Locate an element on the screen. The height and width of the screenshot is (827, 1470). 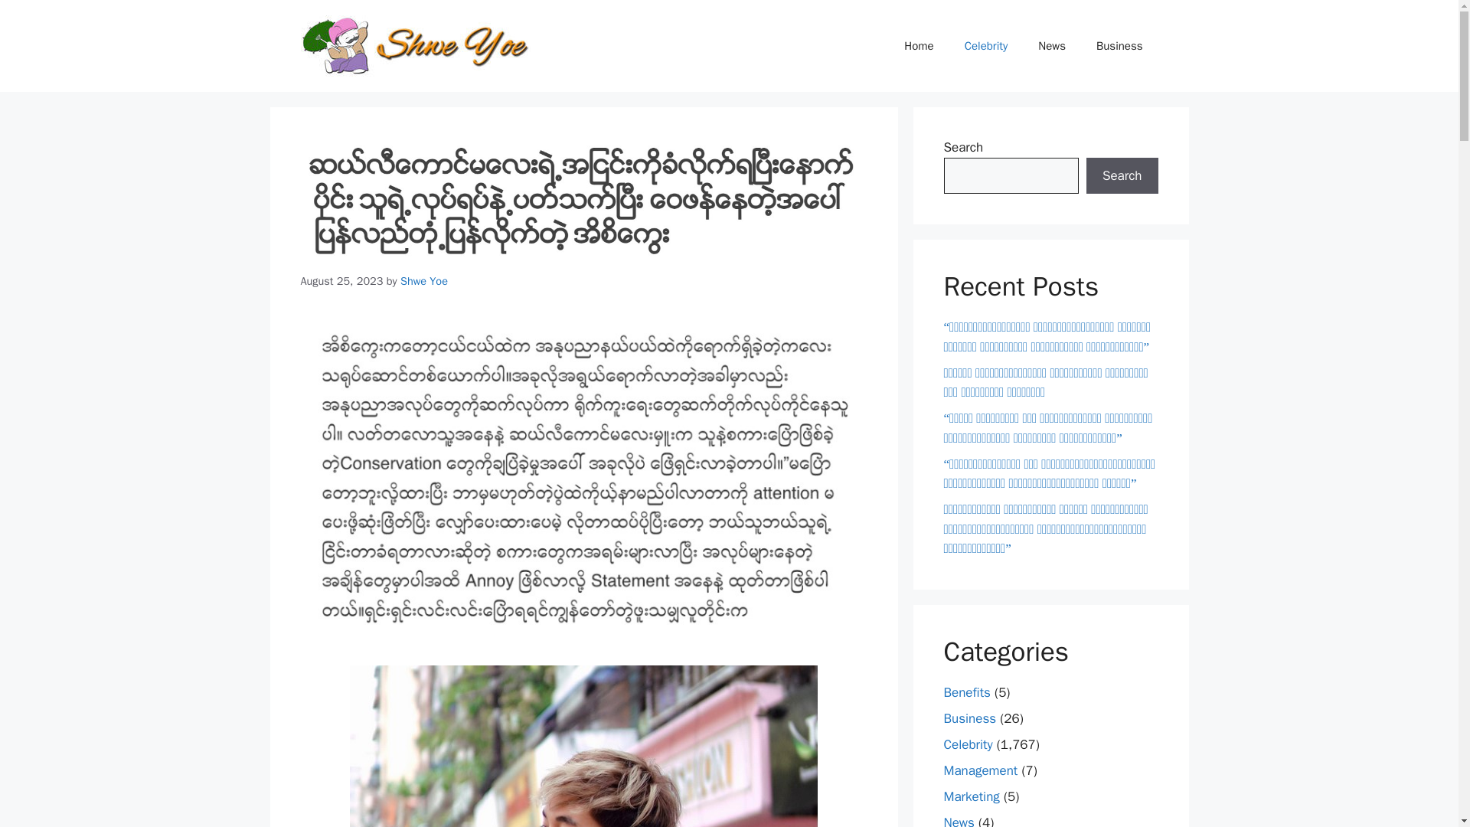
News is located at coordinates (959, 821).